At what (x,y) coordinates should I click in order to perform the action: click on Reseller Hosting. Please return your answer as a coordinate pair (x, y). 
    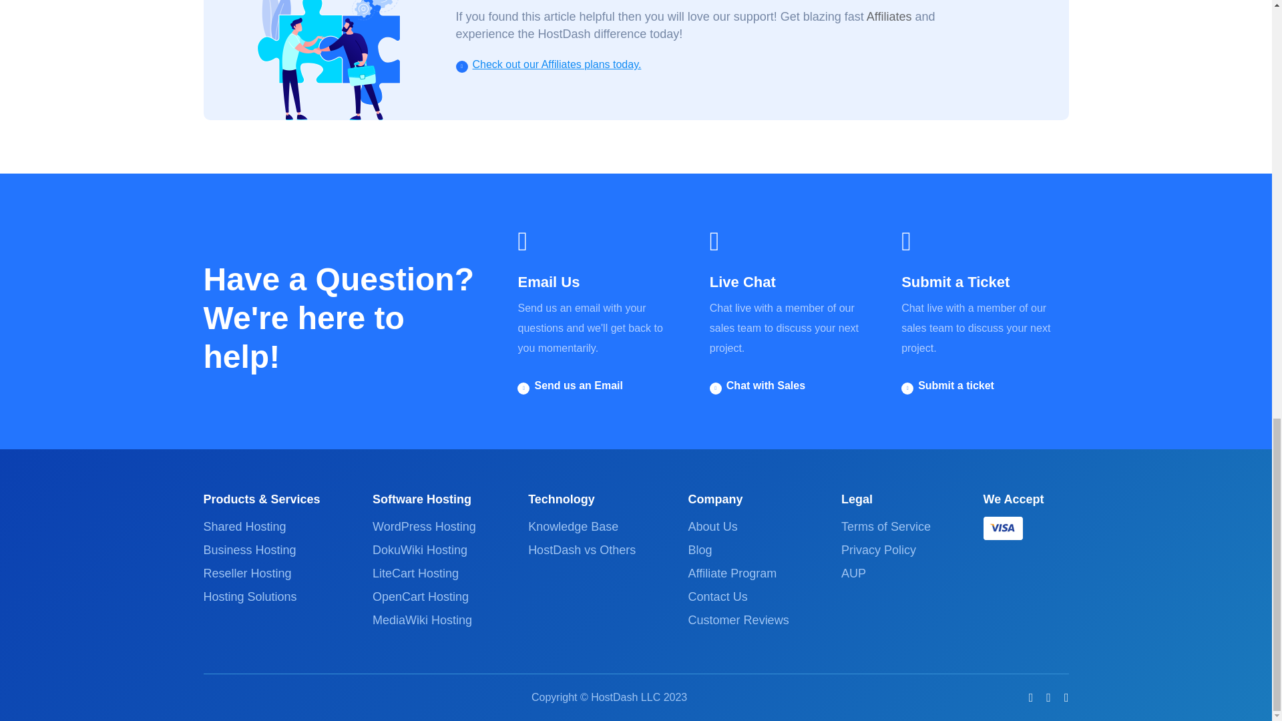
    Looking at the image, I should click on (246, 573).